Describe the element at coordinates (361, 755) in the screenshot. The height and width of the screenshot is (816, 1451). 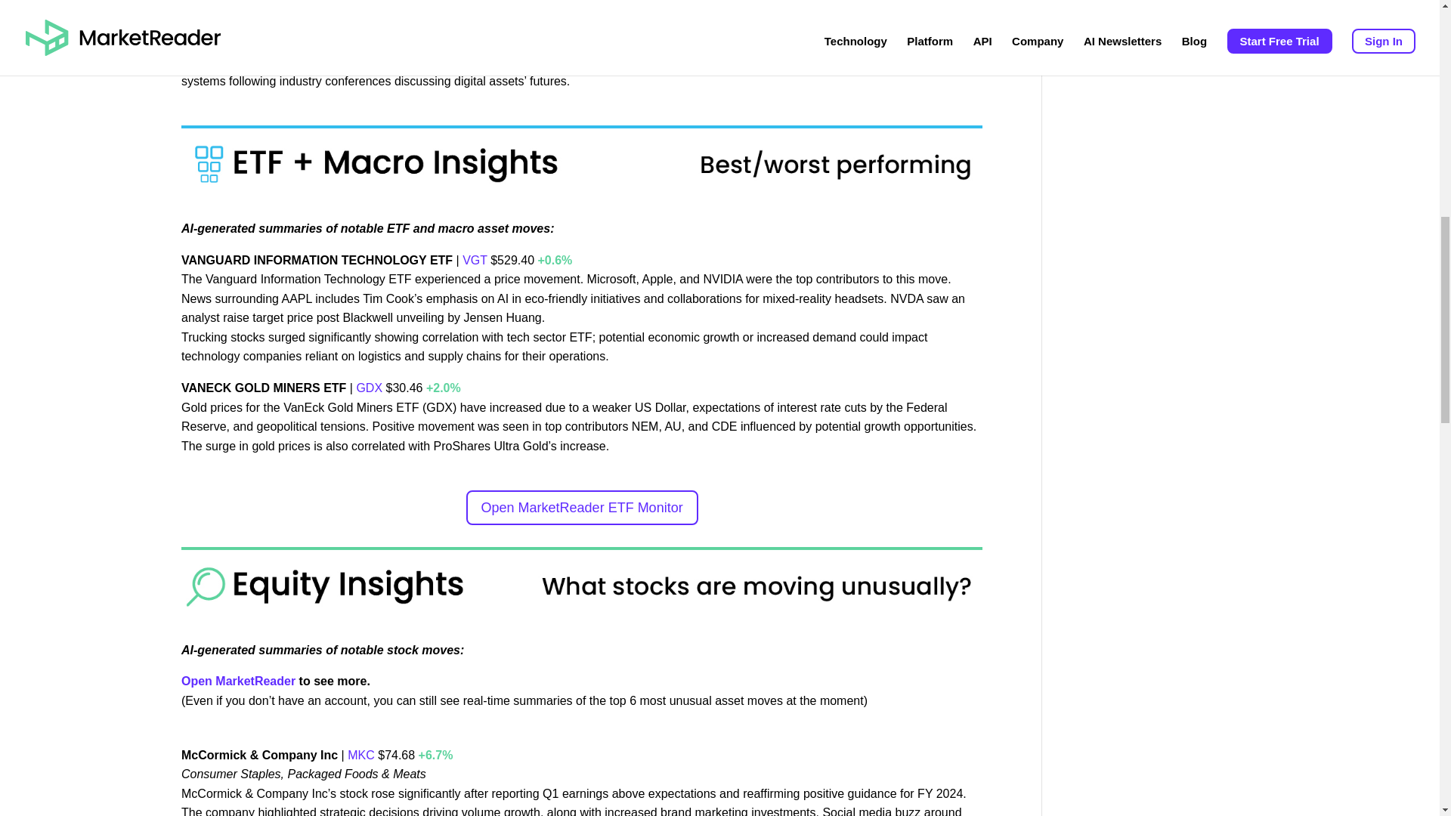
I see `MKC` at that location.